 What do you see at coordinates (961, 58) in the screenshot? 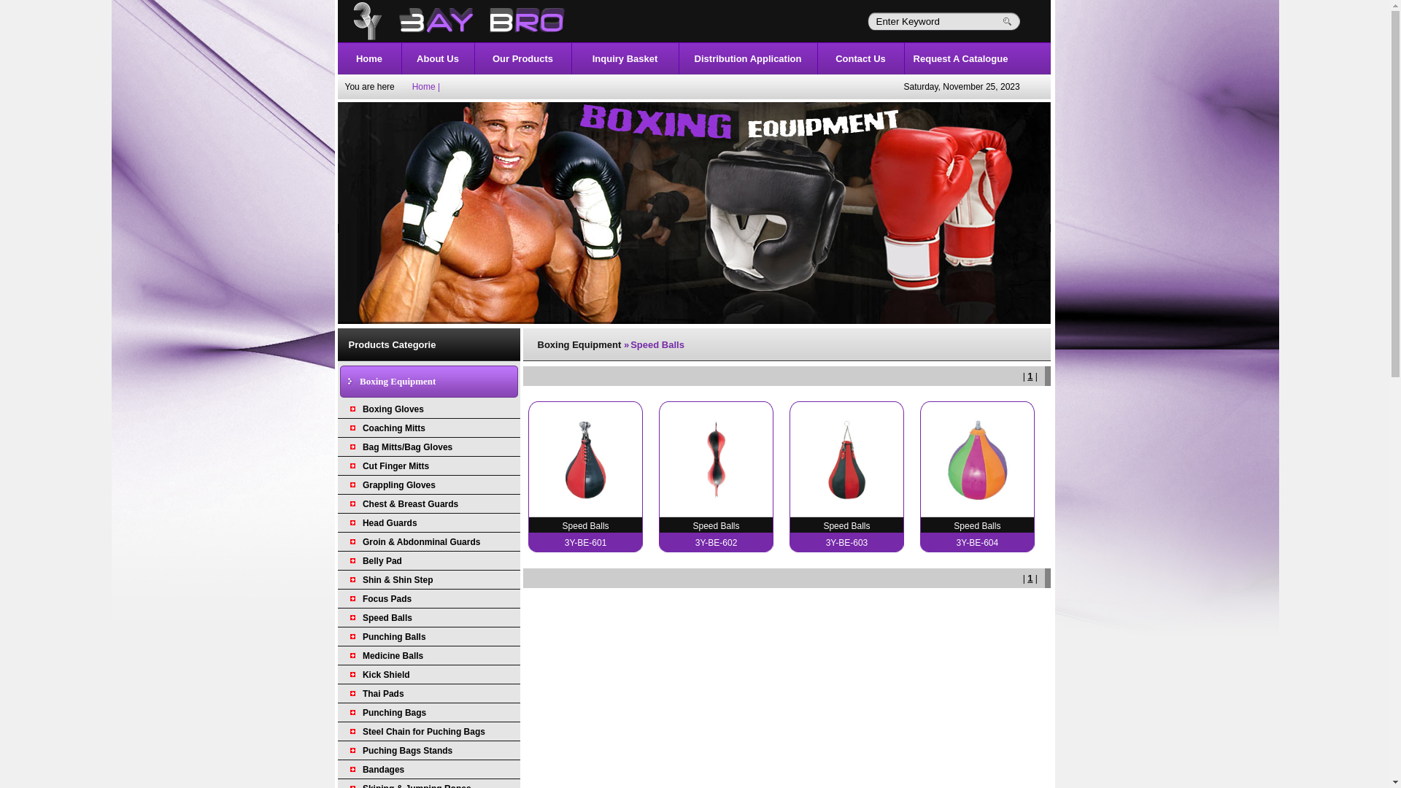
I see `Request A Catalogue` at bounding box center [961, 58].